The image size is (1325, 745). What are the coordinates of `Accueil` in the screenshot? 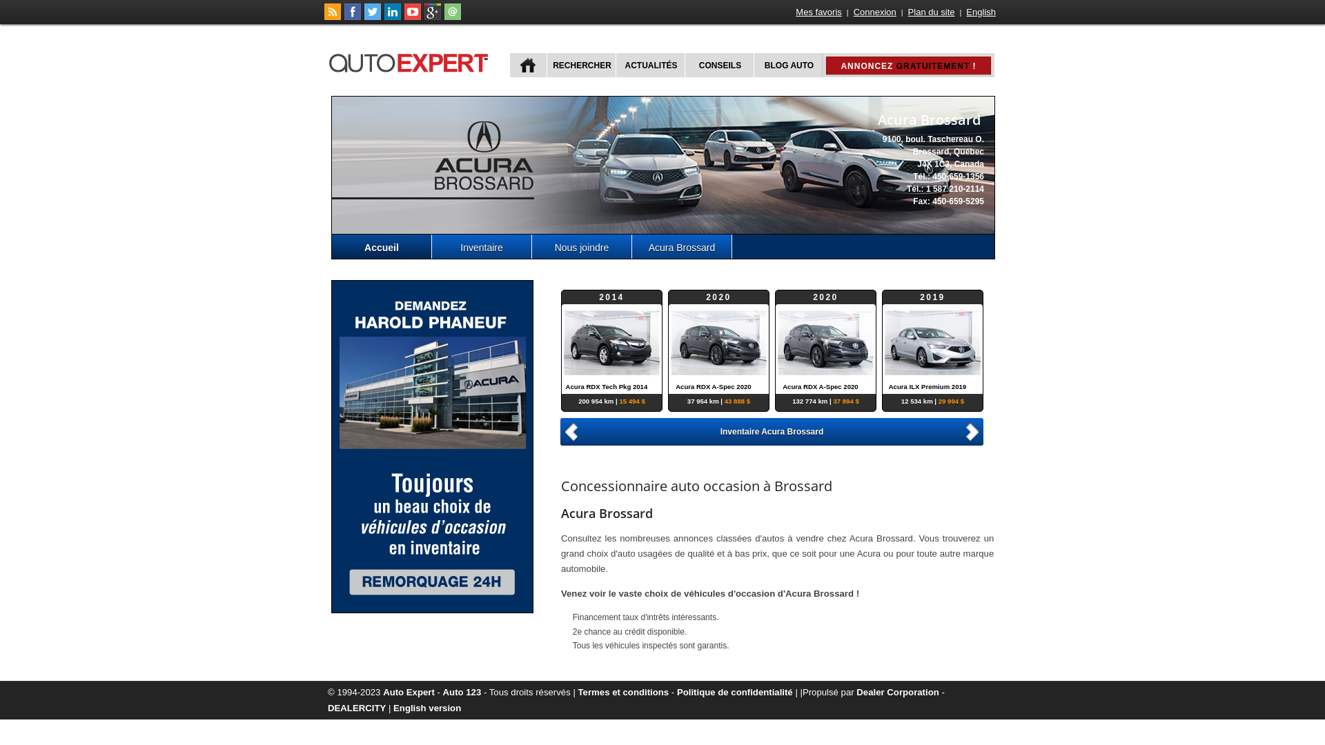 It's located at (382, 247).